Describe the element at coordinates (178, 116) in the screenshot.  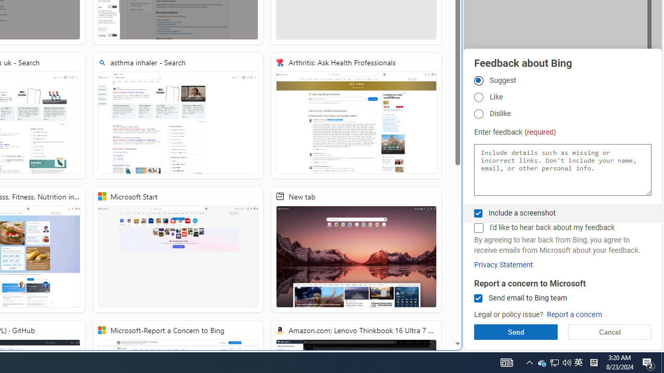
I see `asthma inhaler - Search` at that location.